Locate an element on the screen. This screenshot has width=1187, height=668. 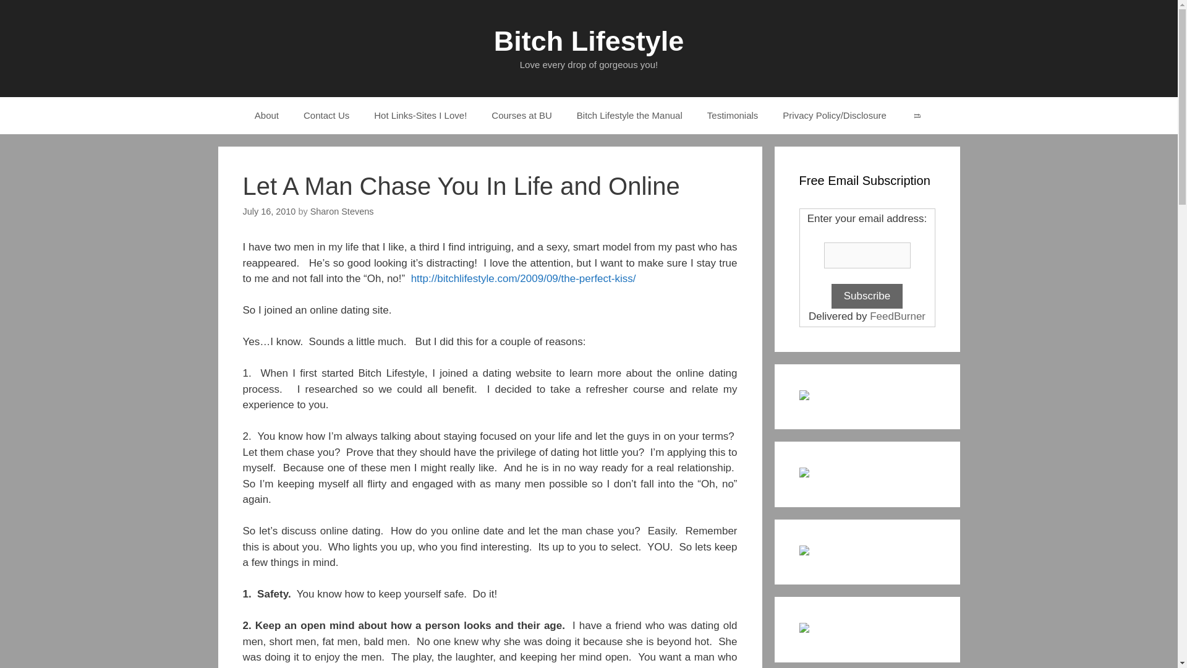
Testimonials is located at coordinates (732, 115).